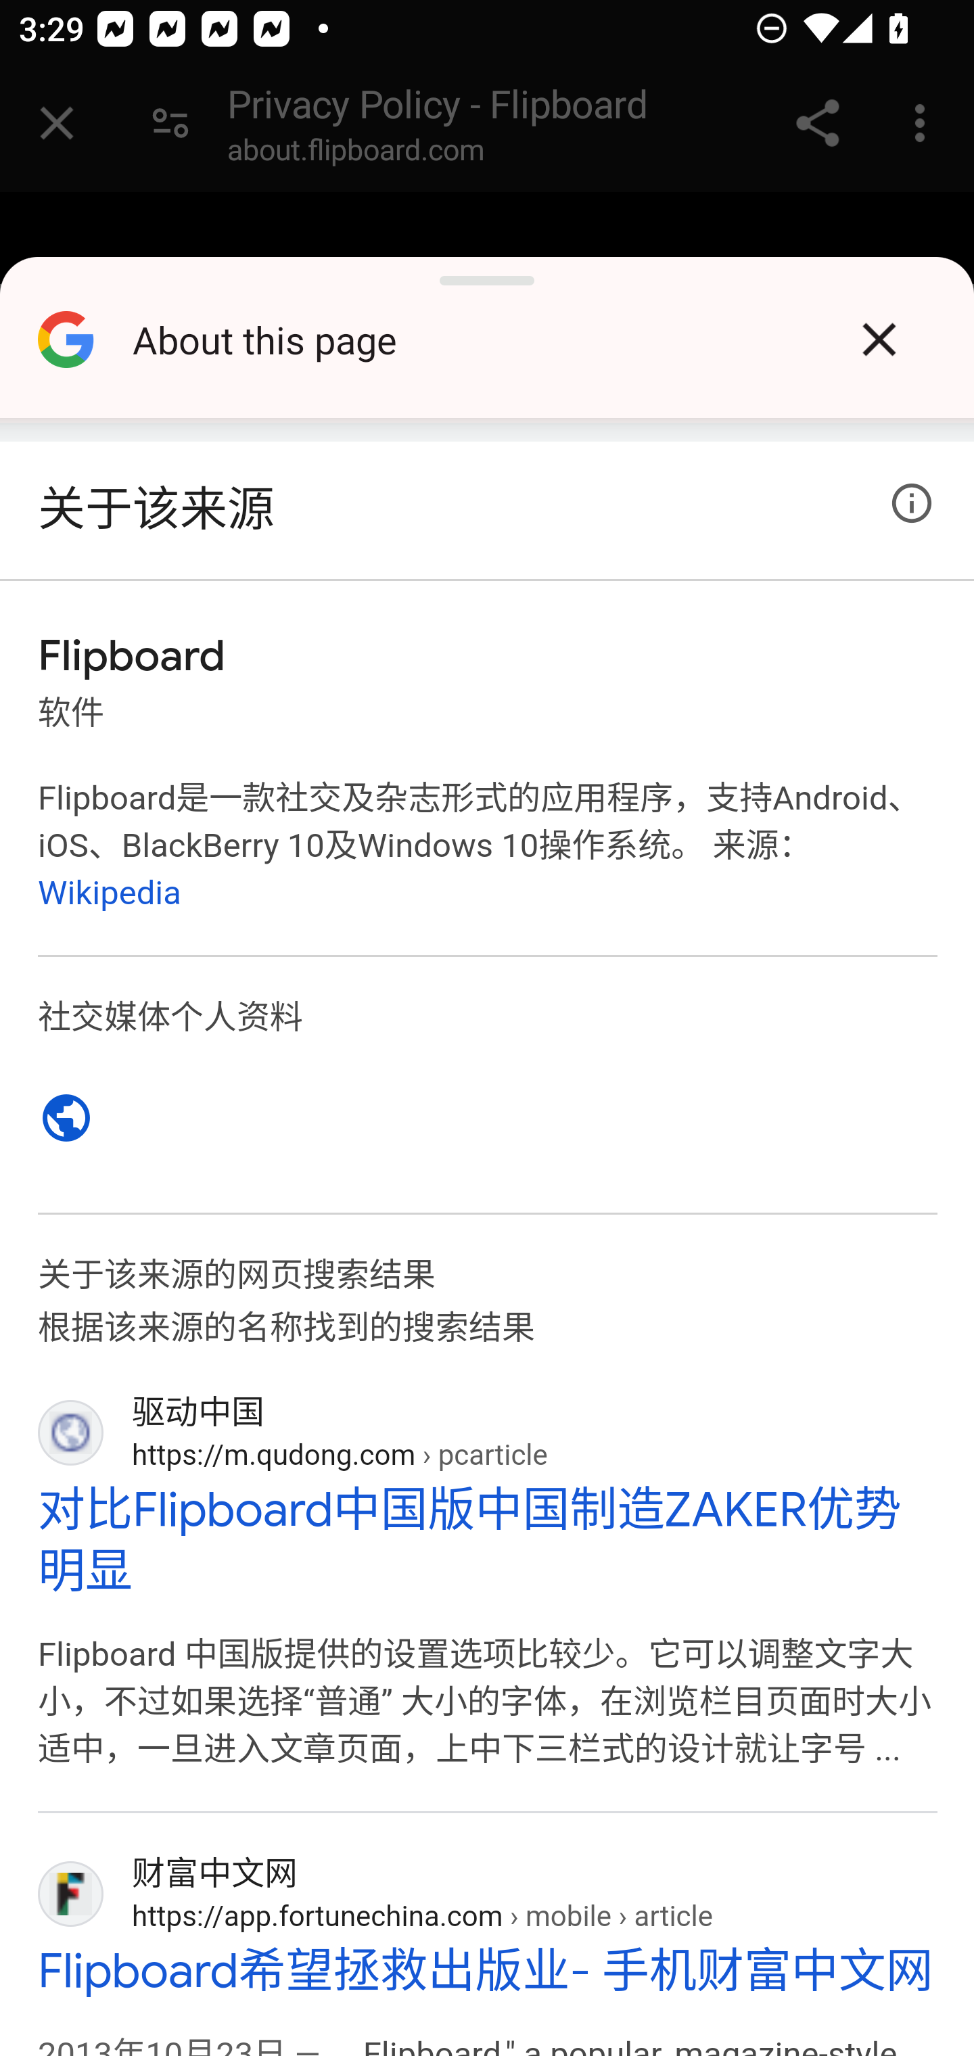 This screenshot has width=974, height=2056. Describe the element at coordinates (924, 123) in the screenshot. I see `Customize and control Google Chrome` at that location.